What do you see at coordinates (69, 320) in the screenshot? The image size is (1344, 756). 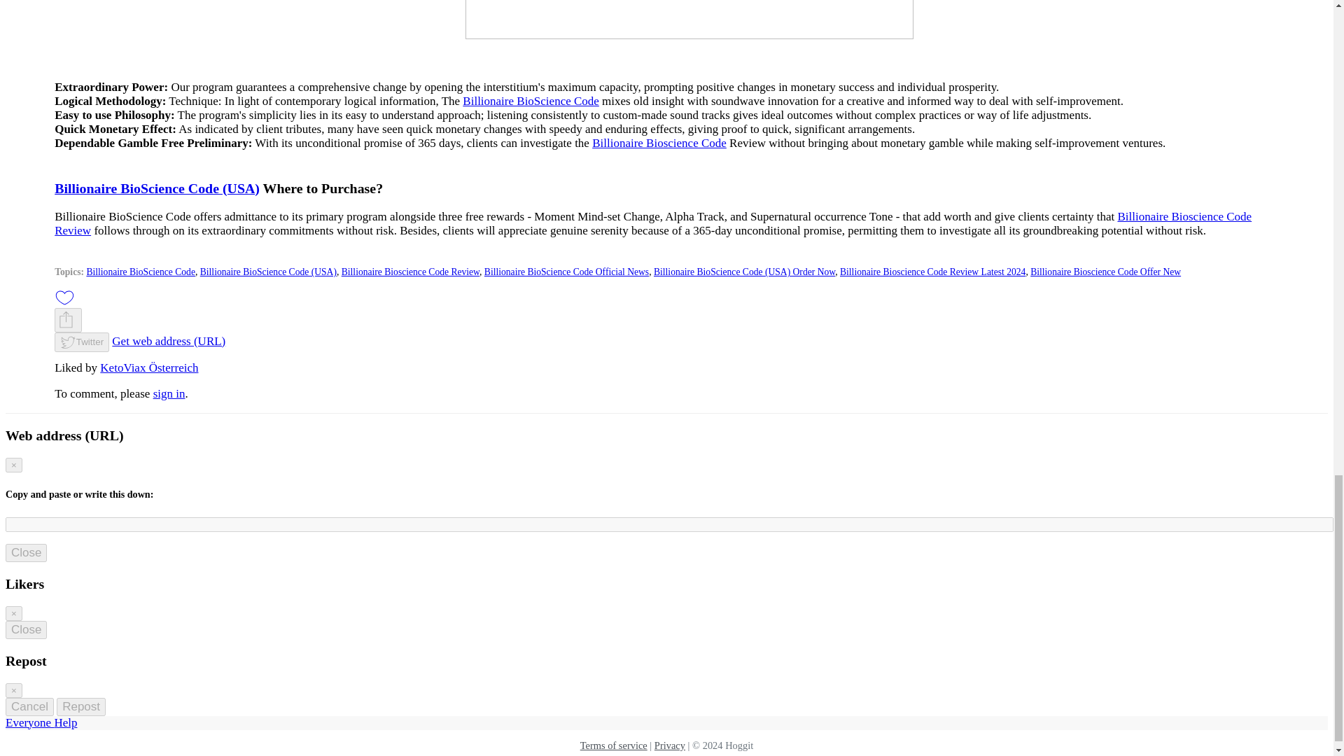 I see `Share` at bounding box center [69, 320].